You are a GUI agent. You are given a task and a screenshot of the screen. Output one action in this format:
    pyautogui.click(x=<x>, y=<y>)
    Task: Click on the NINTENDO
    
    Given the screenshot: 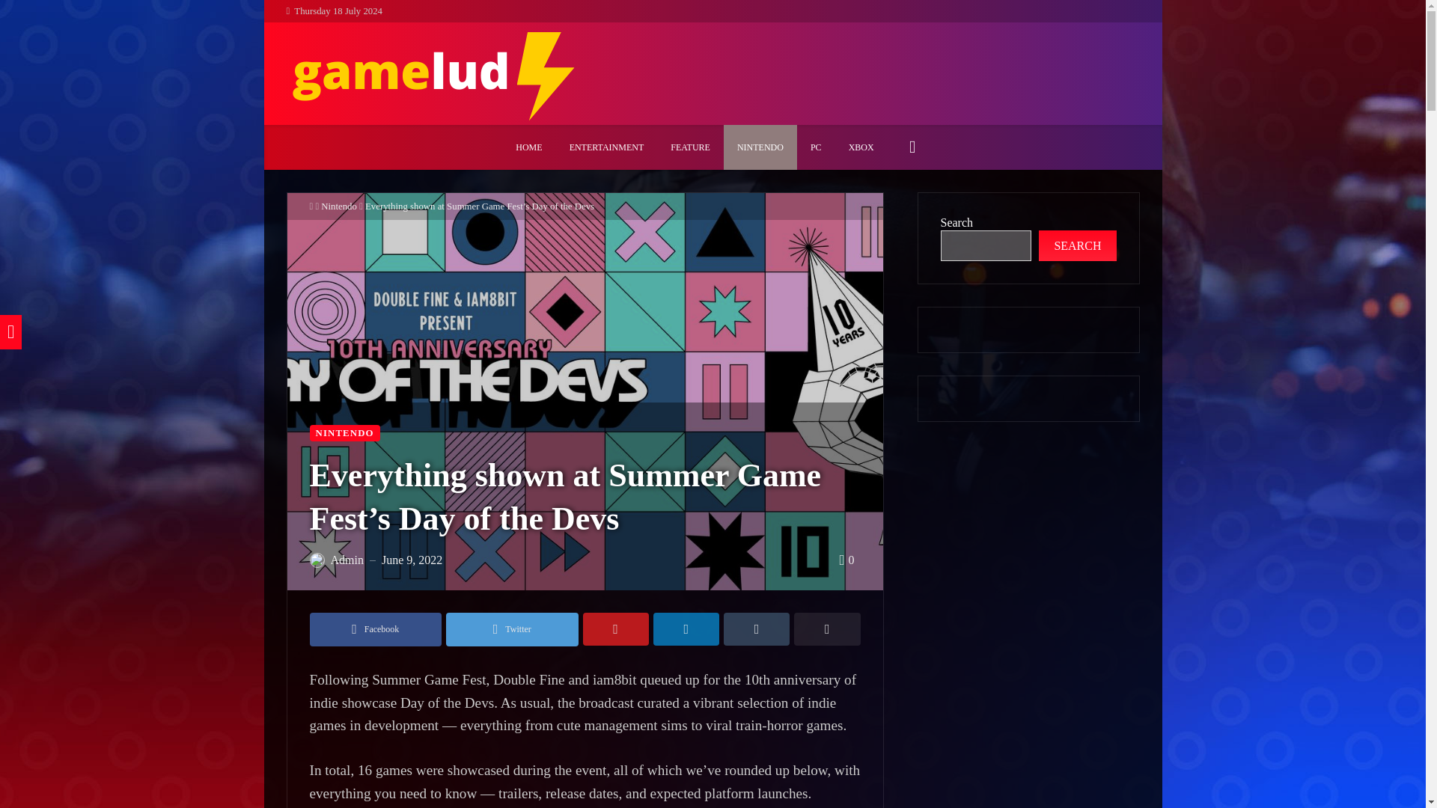 What is the action you would take?
    pyautogui.click(x=345, y=433)
    